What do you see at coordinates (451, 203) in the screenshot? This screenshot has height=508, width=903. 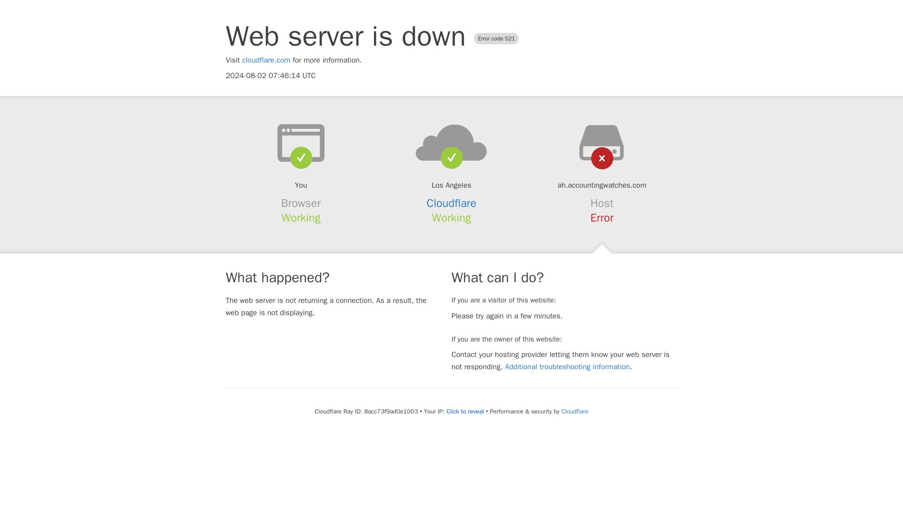 I see `Cloudflare` at bounding box center [451, 203].